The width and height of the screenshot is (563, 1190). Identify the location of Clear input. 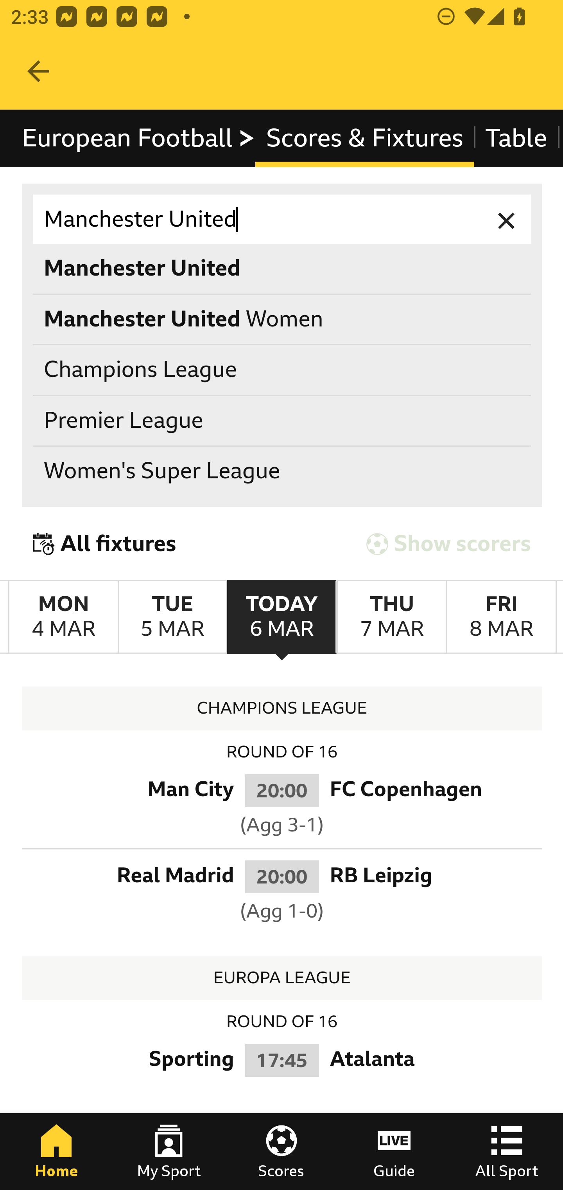
(507, 219).